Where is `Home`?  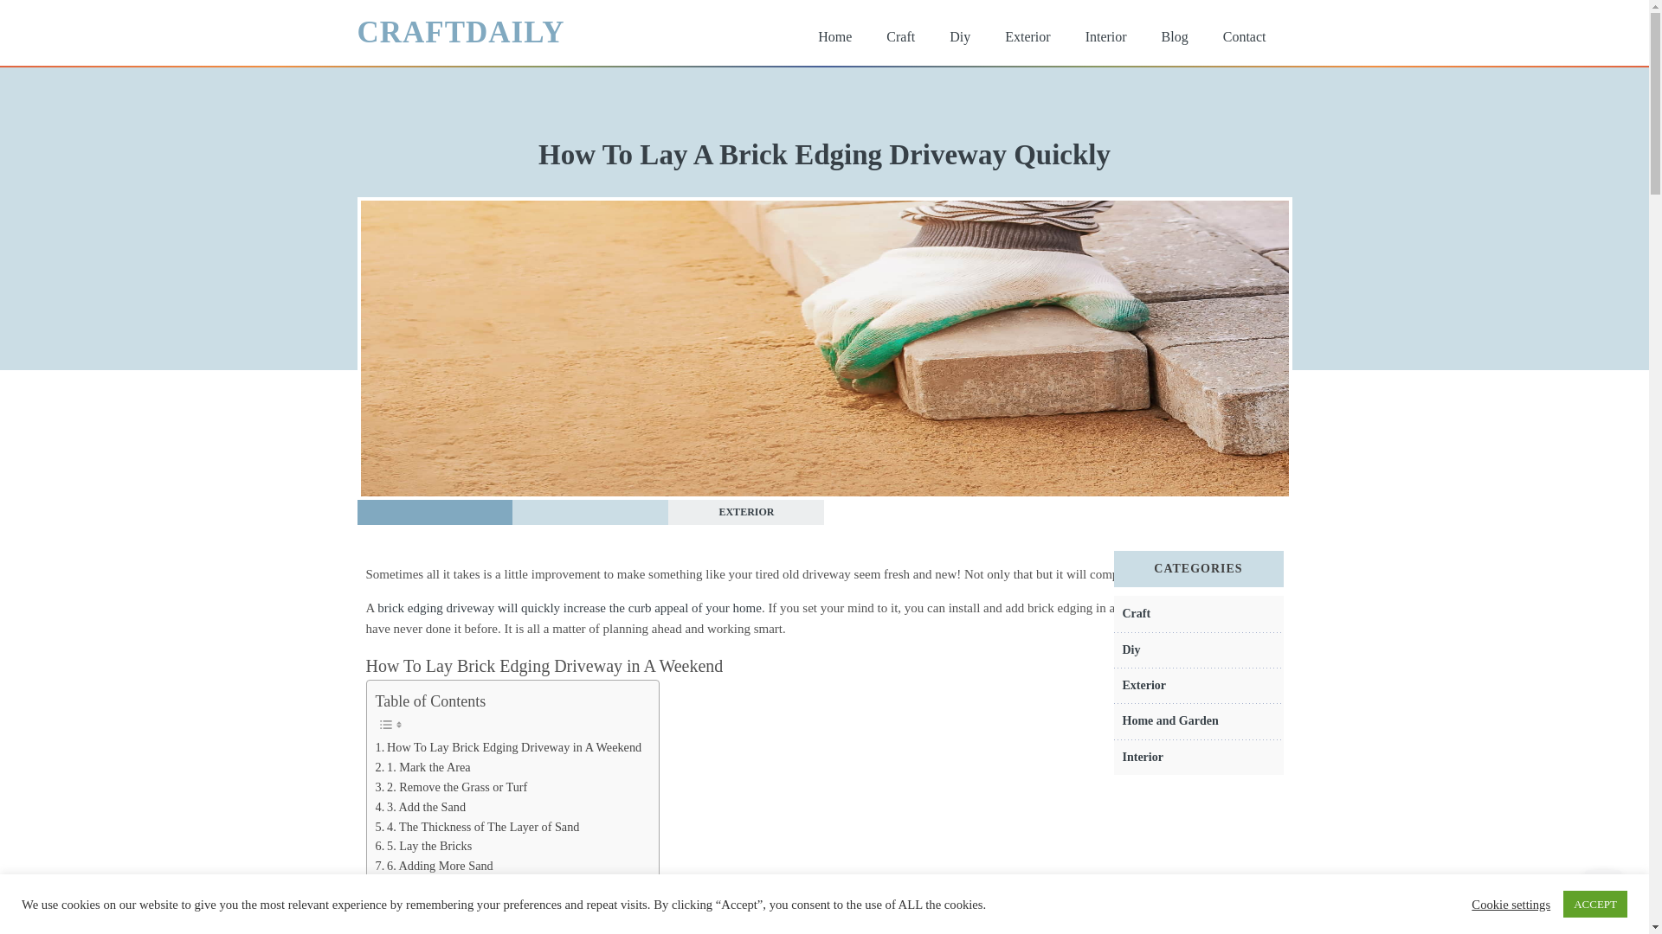 Home is located at coordinates (834, 36).